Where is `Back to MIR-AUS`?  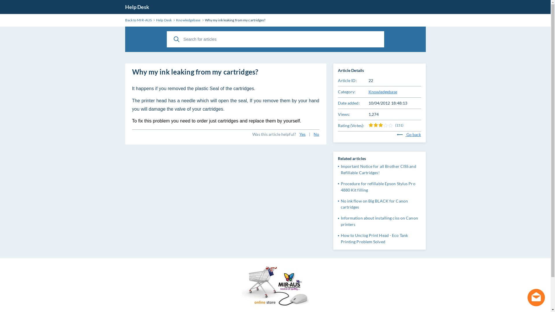 Back to MIR-AUS is located at coordinates (138, 20).